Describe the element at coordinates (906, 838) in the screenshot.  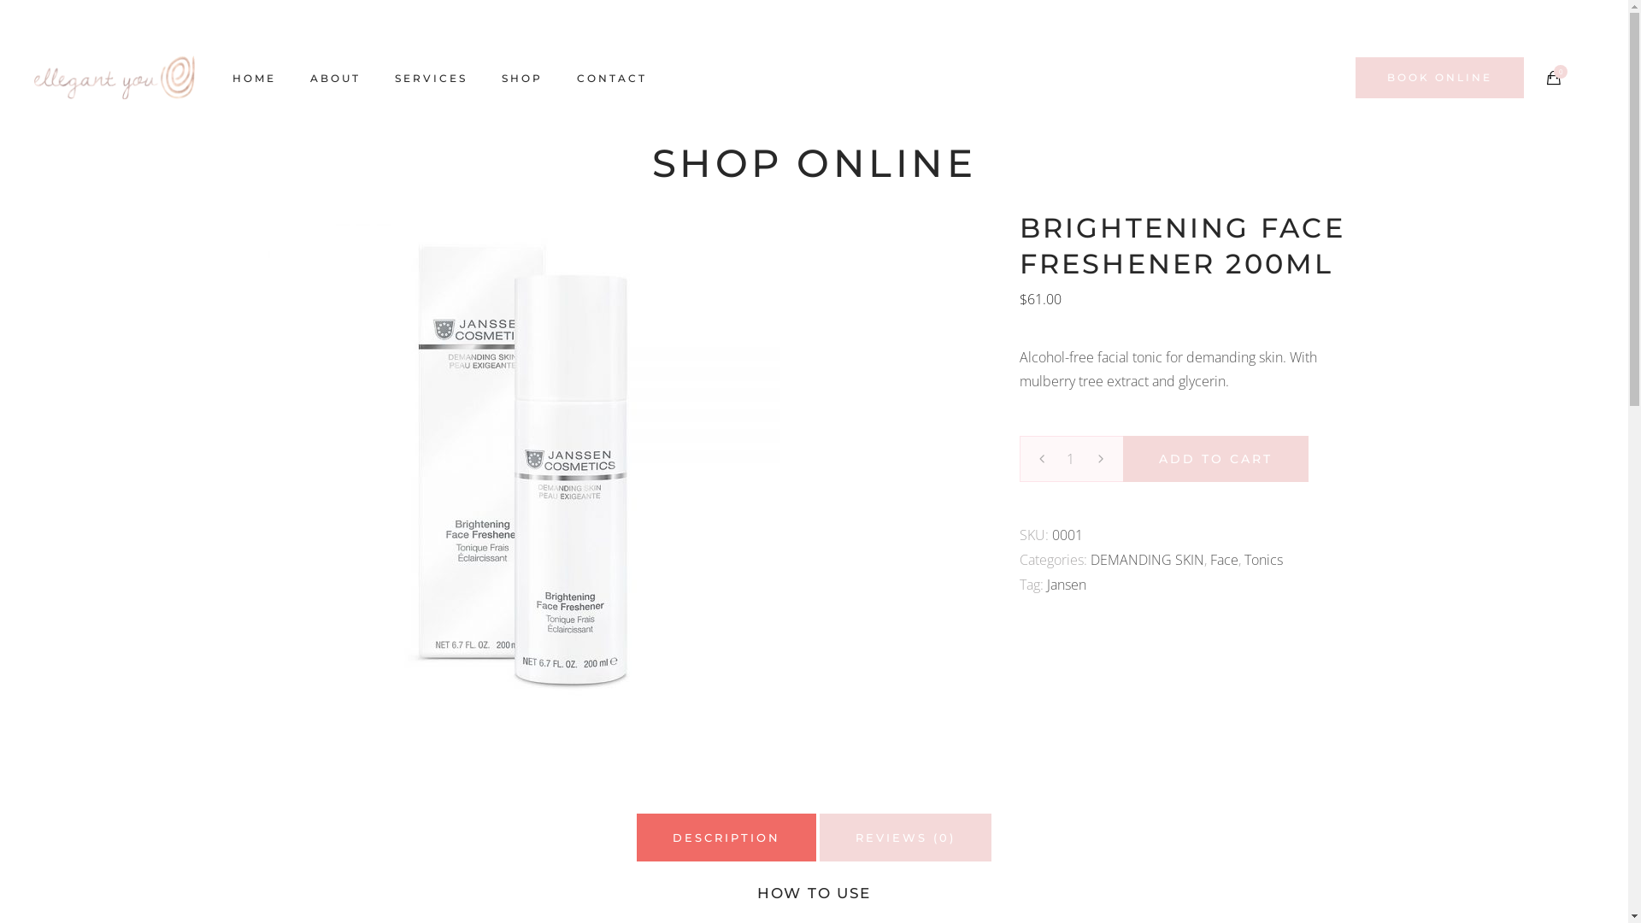
I see `REVIEWS (0)` at that location.